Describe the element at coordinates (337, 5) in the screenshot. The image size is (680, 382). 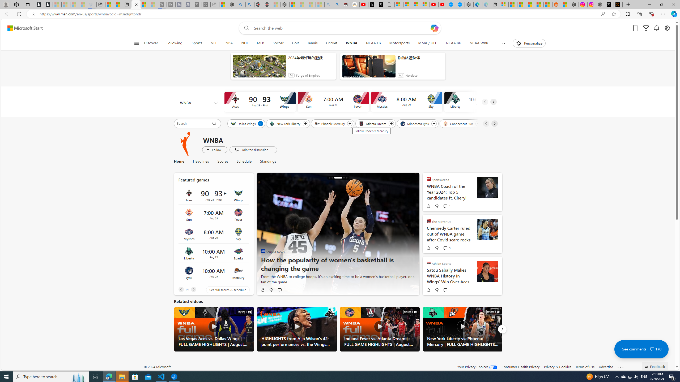
I see `Amazon Echo Dot PNG - Search Images` at that location.